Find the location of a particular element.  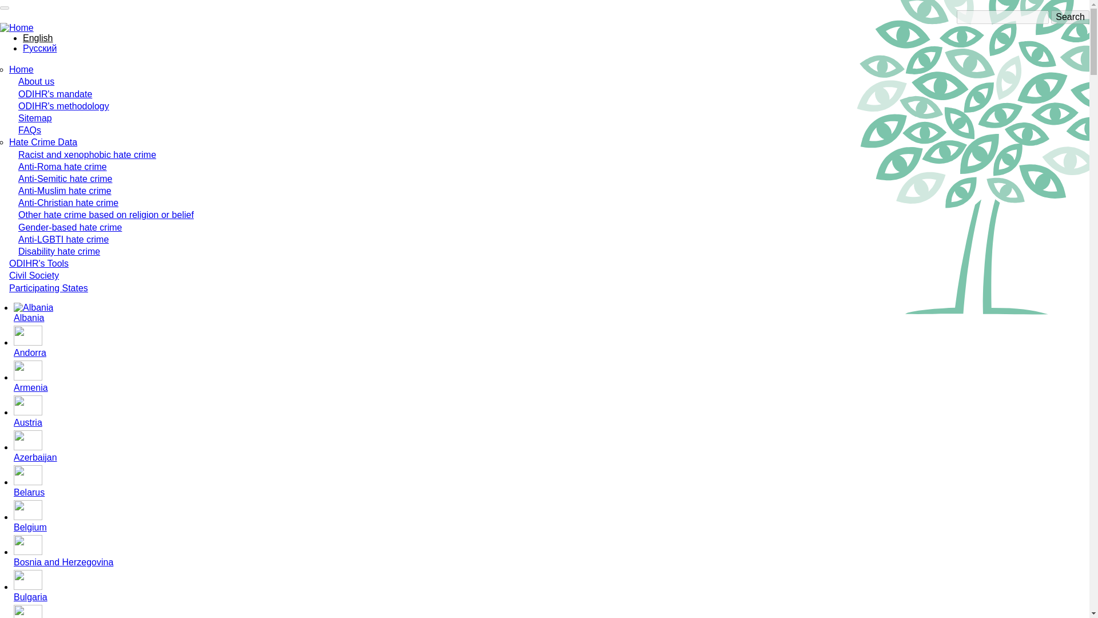

Anti-Roma hate crime is located at coordinates (62, 167).